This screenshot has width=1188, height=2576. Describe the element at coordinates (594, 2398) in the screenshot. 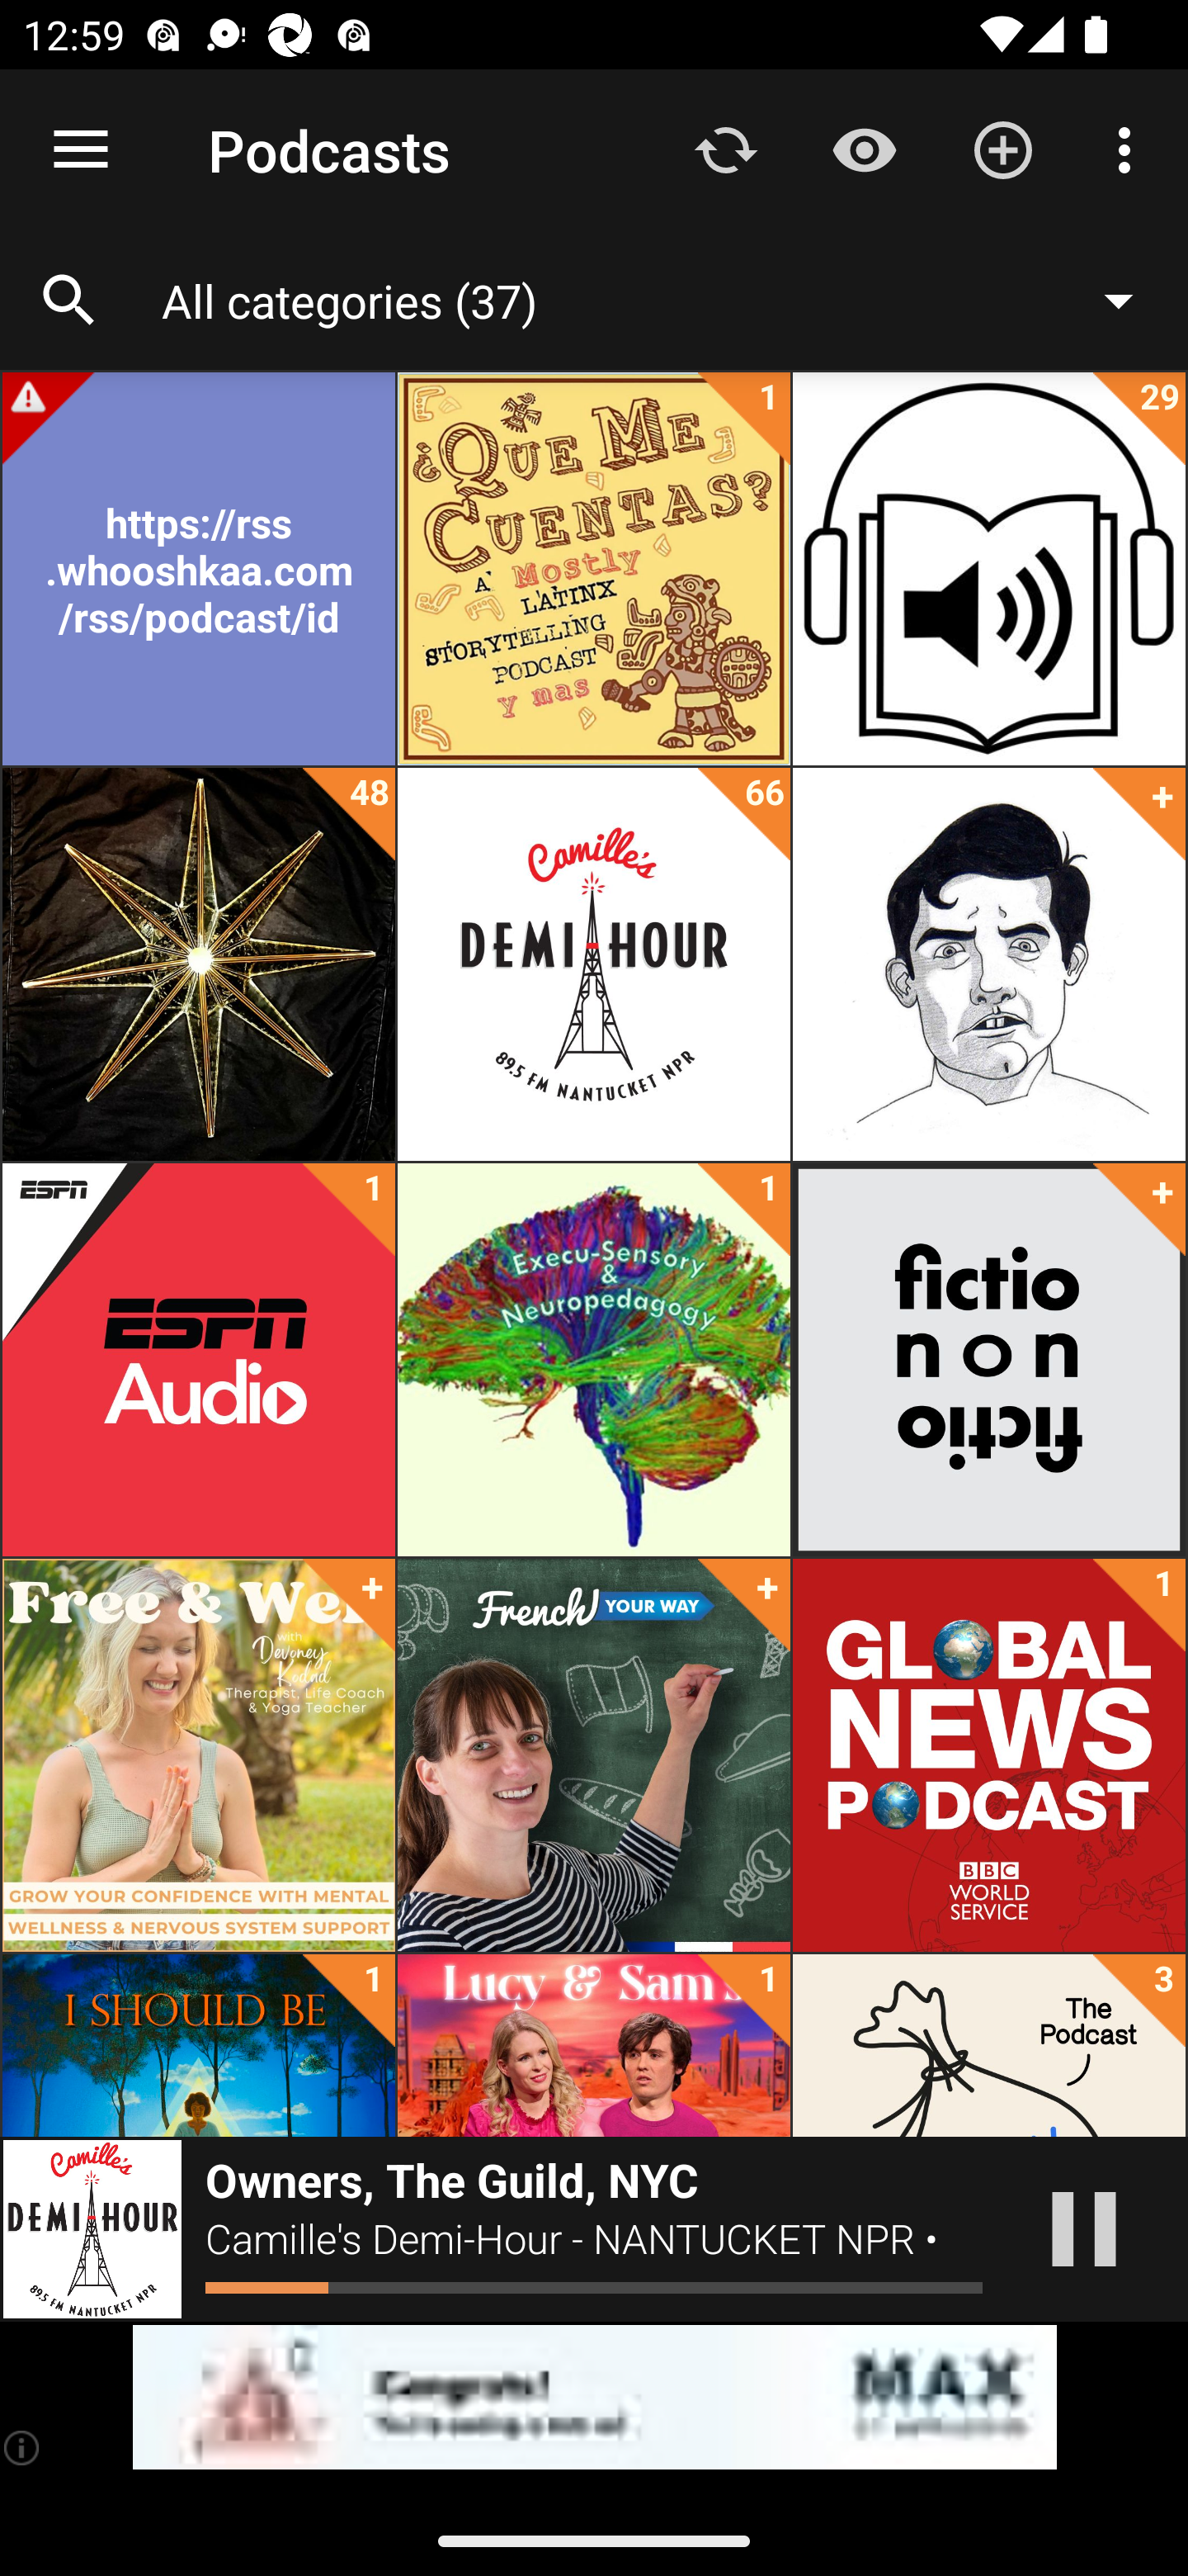

I see `app-monetization` at that location.